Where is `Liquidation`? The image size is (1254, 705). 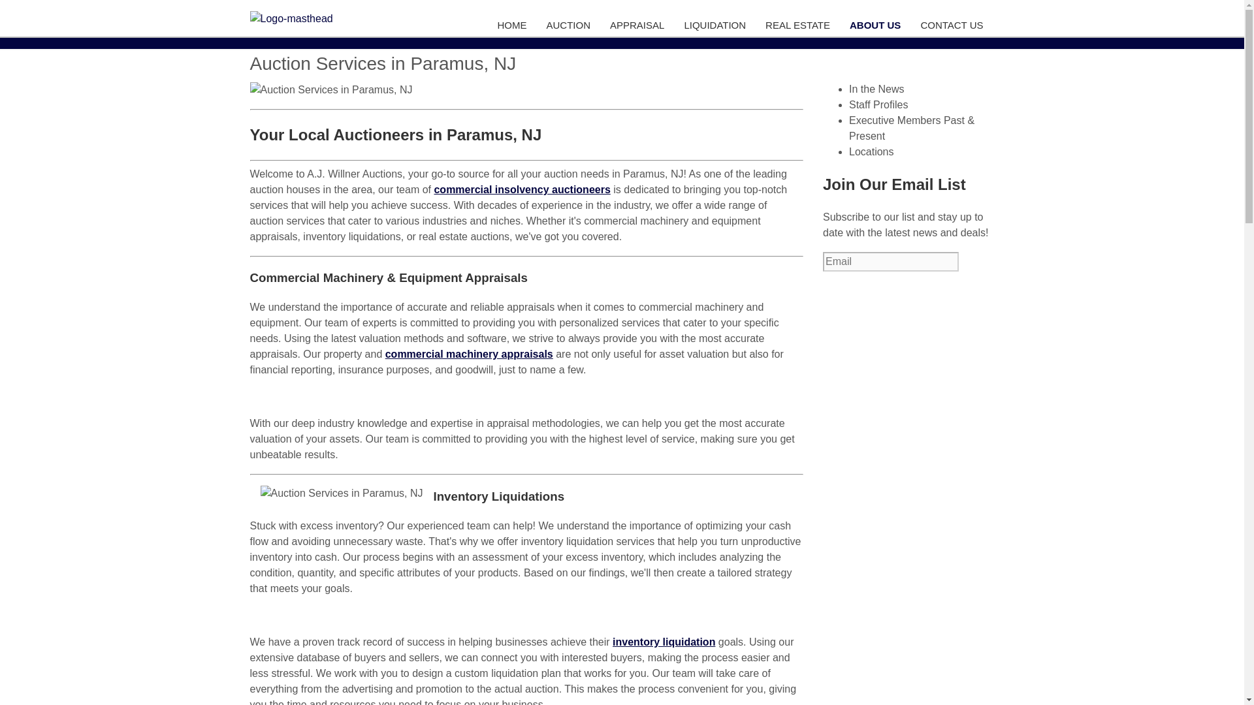
Liquidation is located at coordinates (716, 25).